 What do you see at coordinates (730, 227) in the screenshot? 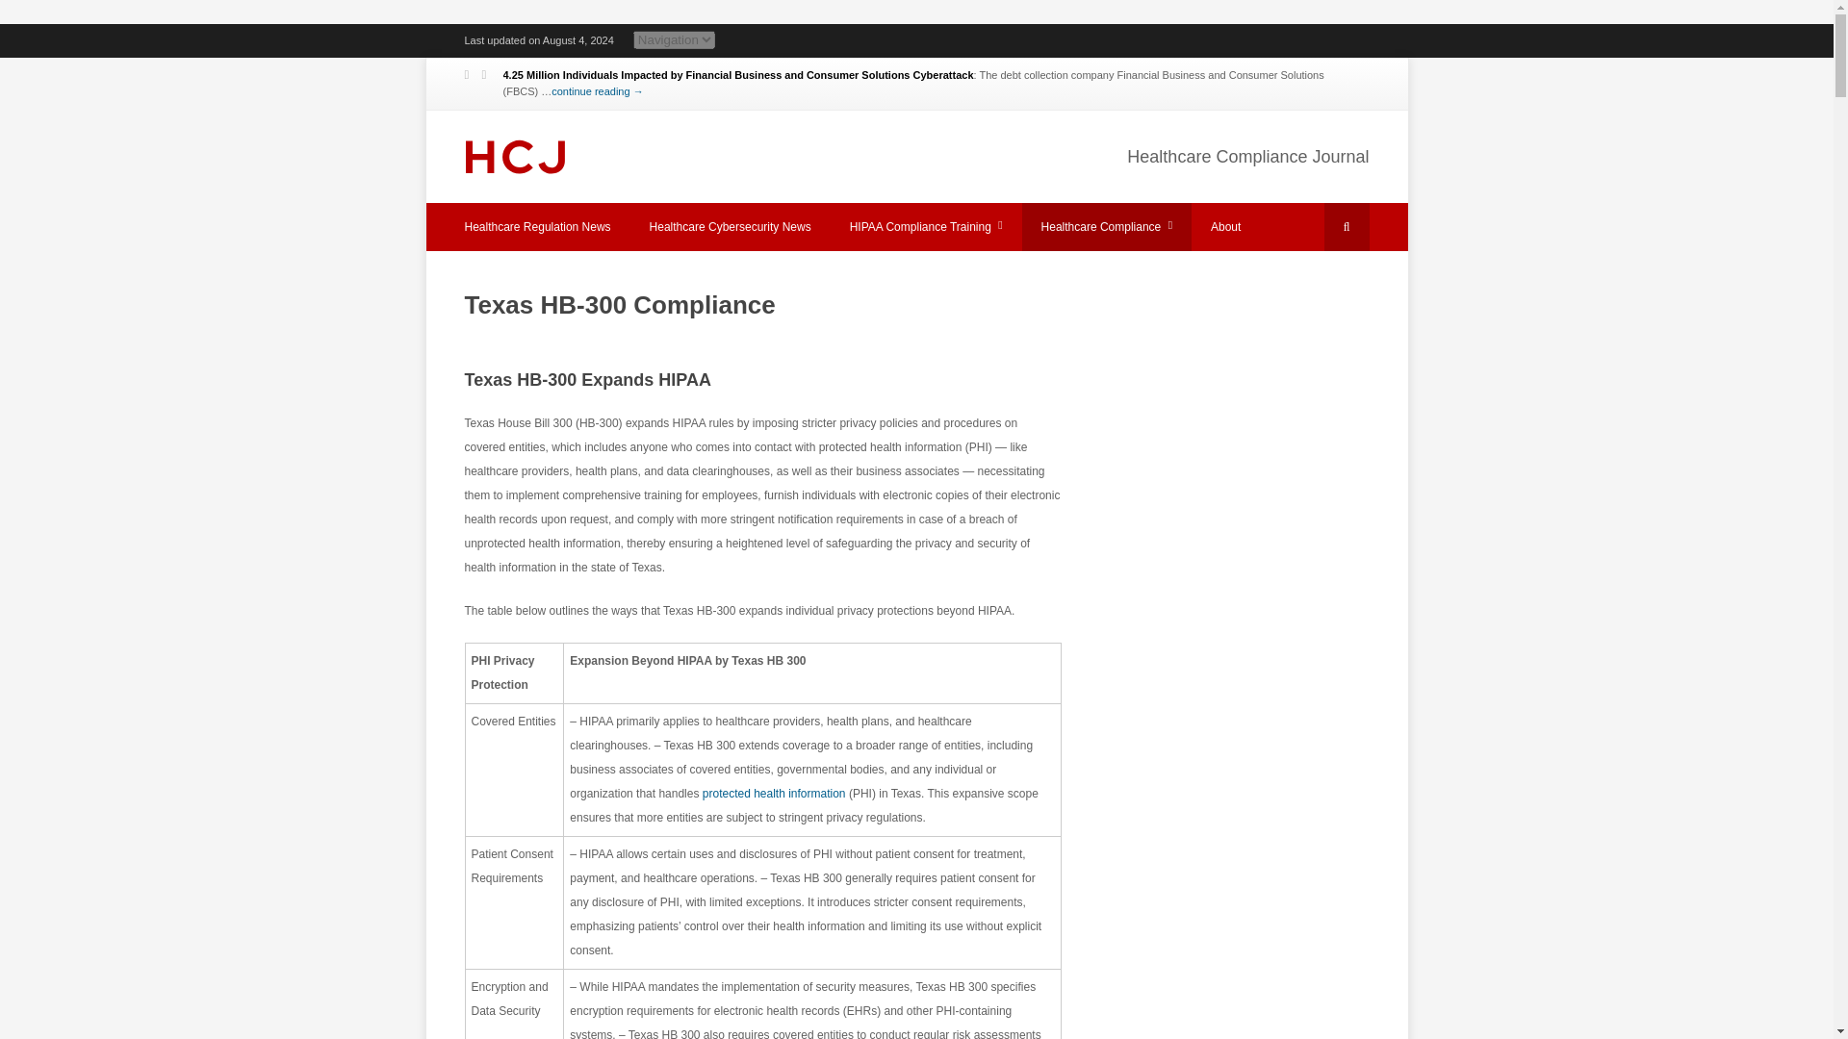
I see `Healthcare Cybersecurity News` at bounding box center [730, 227].